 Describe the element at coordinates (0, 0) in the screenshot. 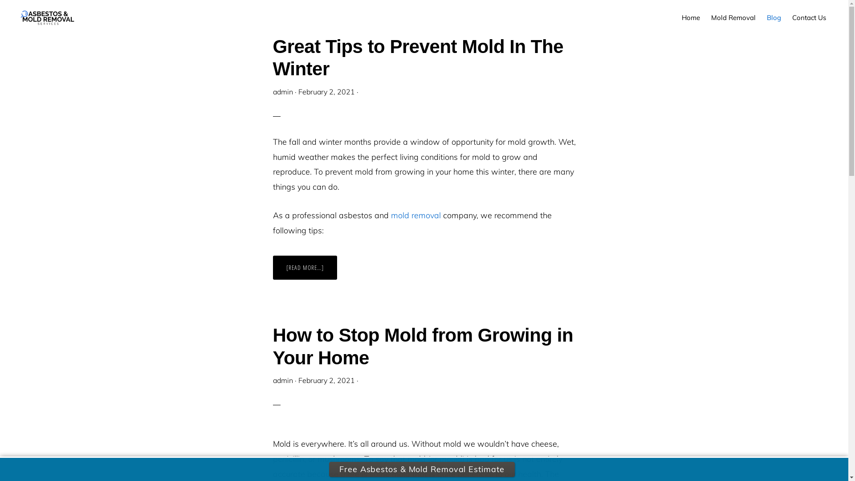

I see `Skip to primary navigation` at that location.